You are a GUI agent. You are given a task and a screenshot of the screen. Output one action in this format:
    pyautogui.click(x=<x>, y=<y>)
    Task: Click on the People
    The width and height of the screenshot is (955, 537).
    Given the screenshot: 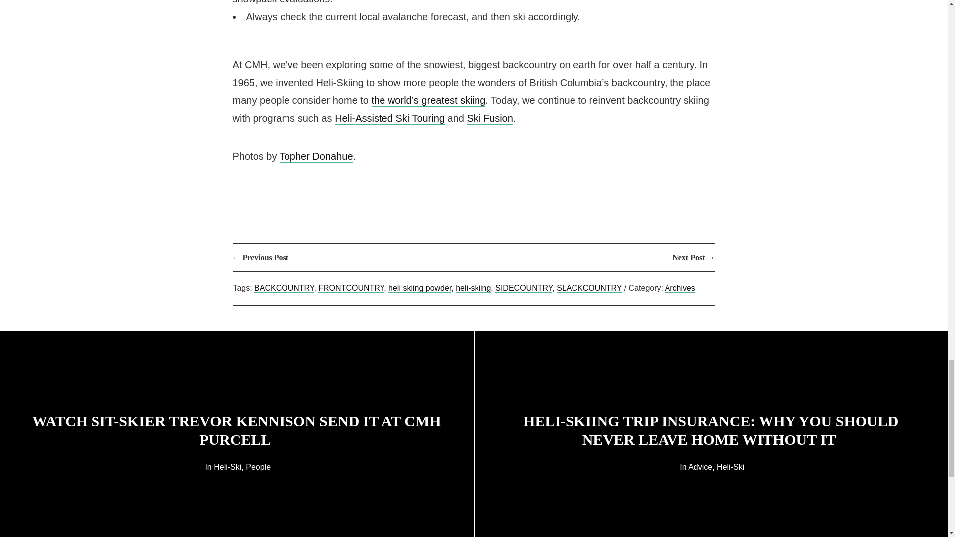 What is the action you would take?
    pyautogui.click(x=258, y=466)
    